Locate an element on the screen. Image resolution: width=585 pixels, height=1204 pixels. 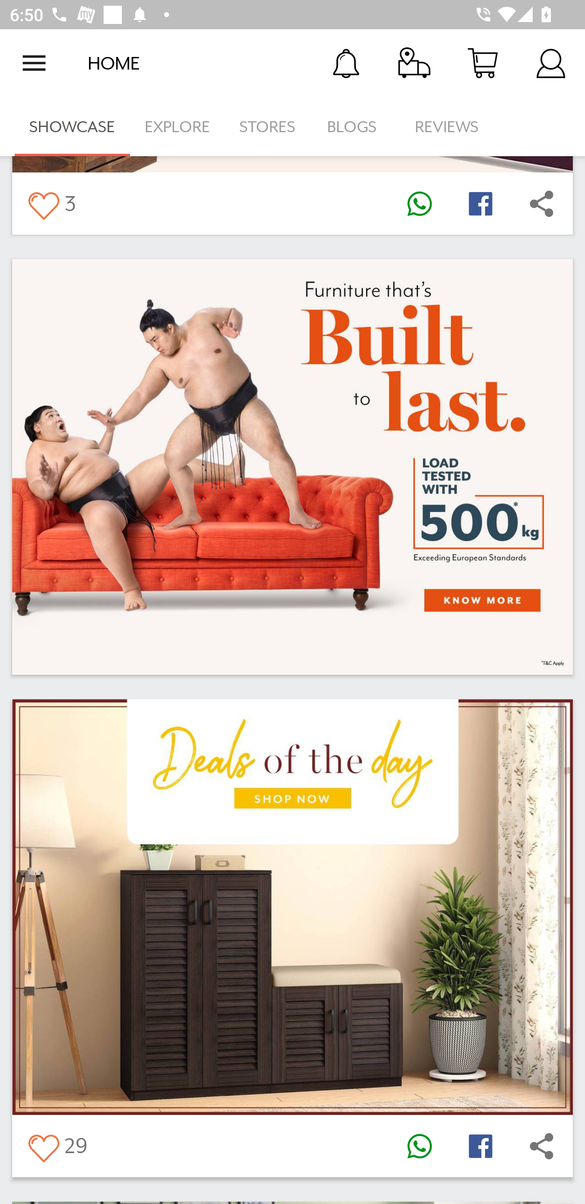
Cart is located at coordinates (483, 63).